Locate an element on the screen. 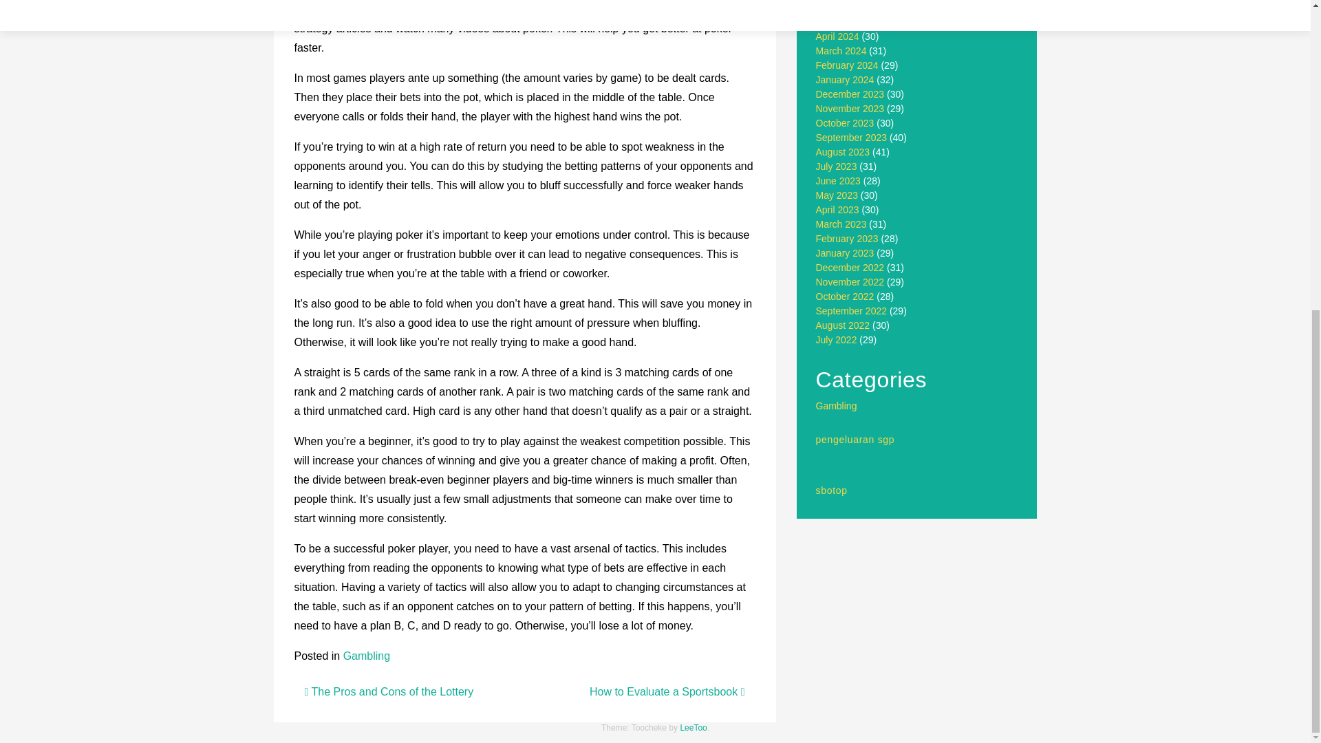  October 2023 is located at coordinates (845, 122).